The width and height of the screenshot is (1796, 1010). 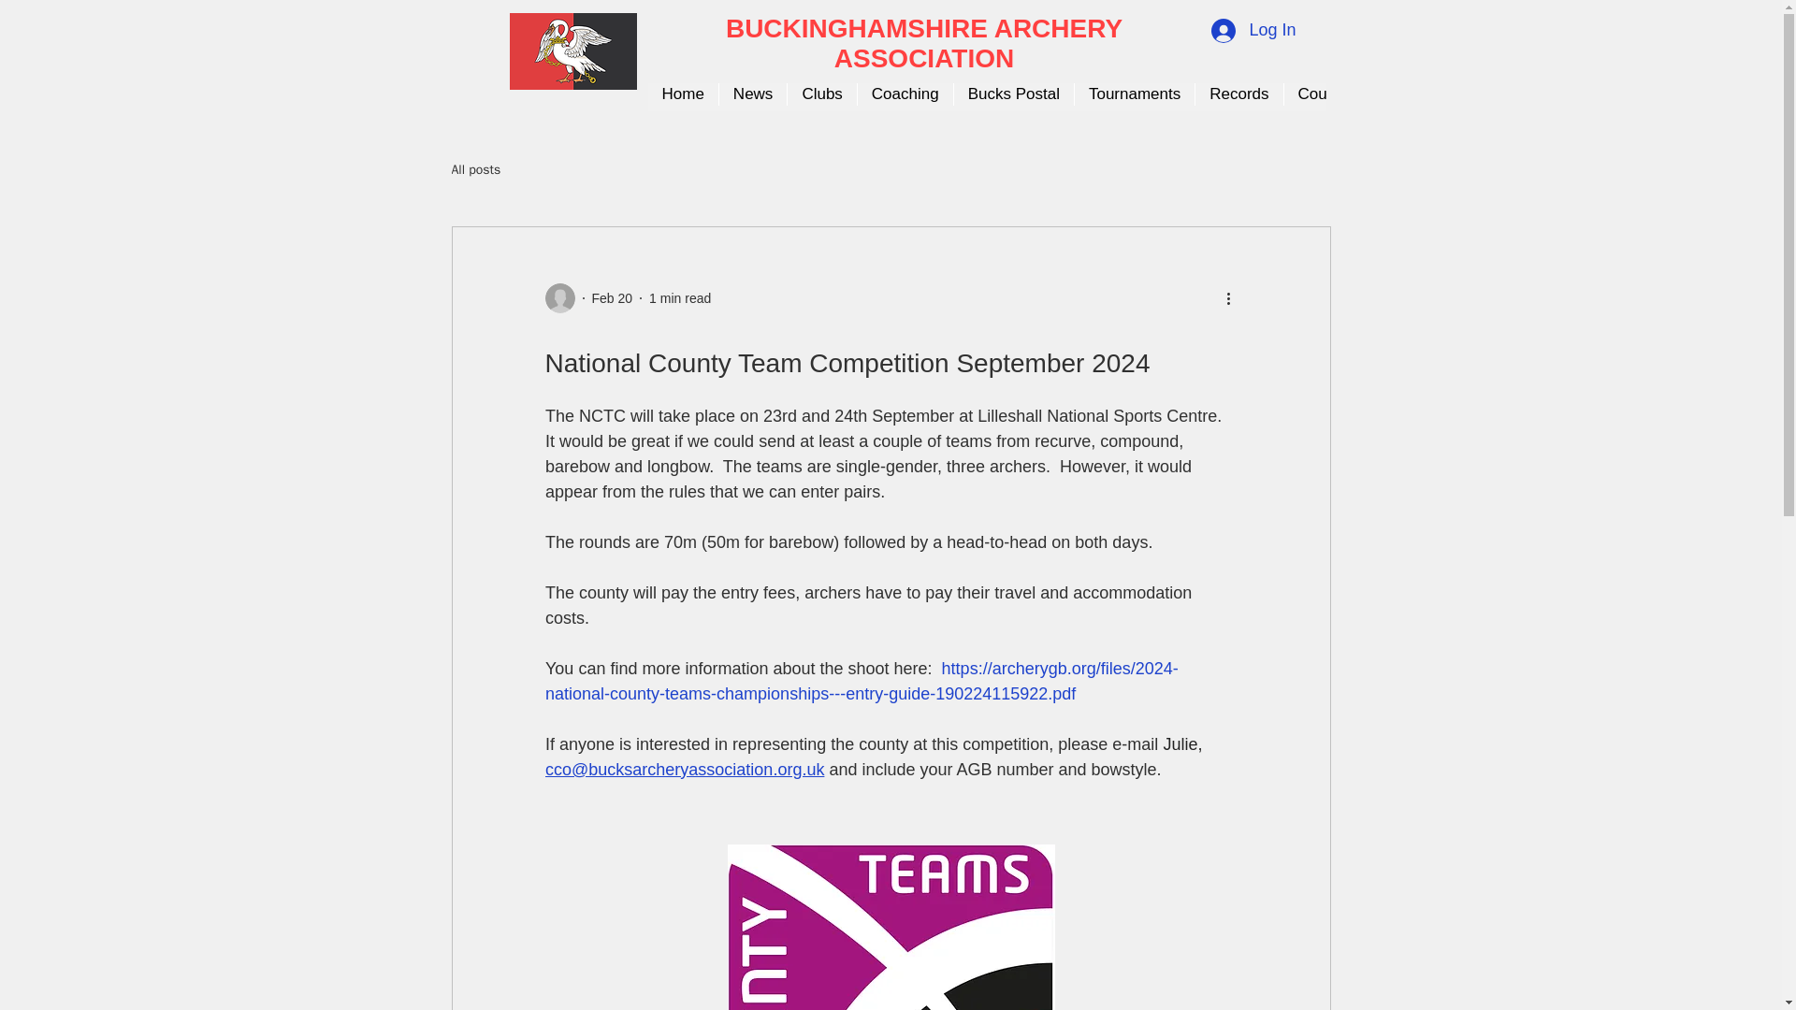 What do you see at coordinates (753, 96) in the screenshot?
I see `News` at bounding box center [753, 96].